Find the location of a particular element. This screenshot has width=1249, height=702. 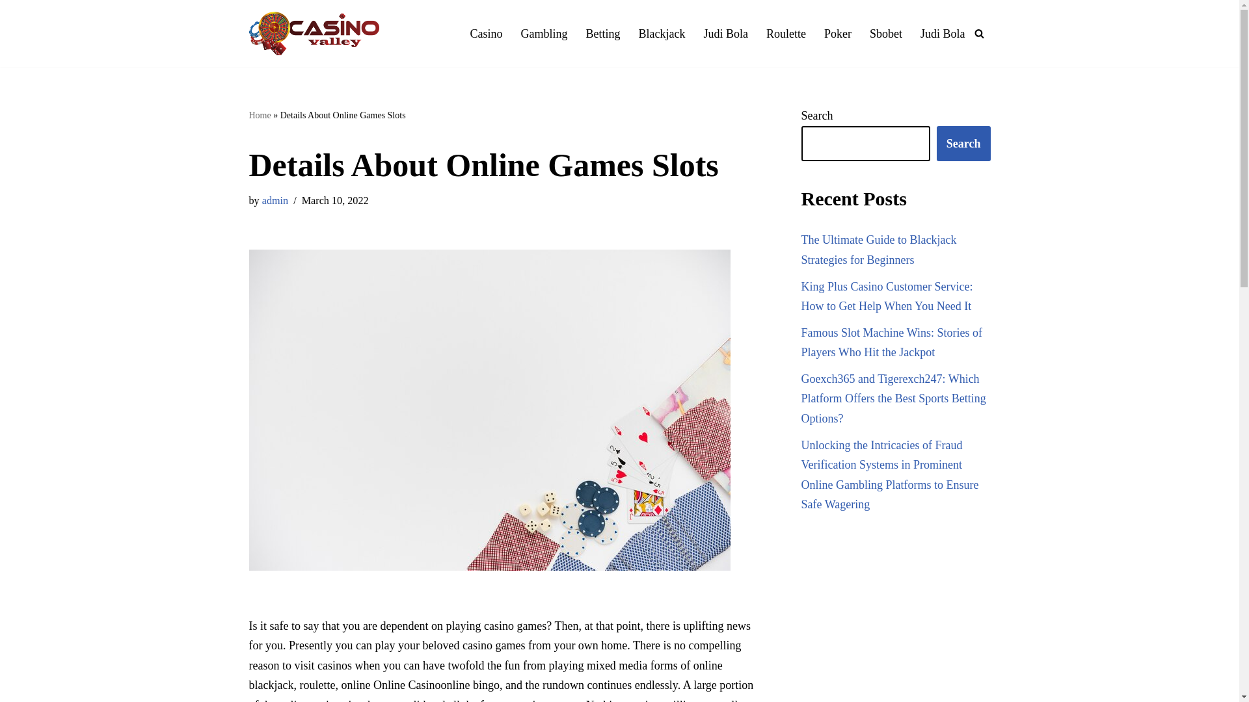

Posts by admin is located at coordinates (275, 200).